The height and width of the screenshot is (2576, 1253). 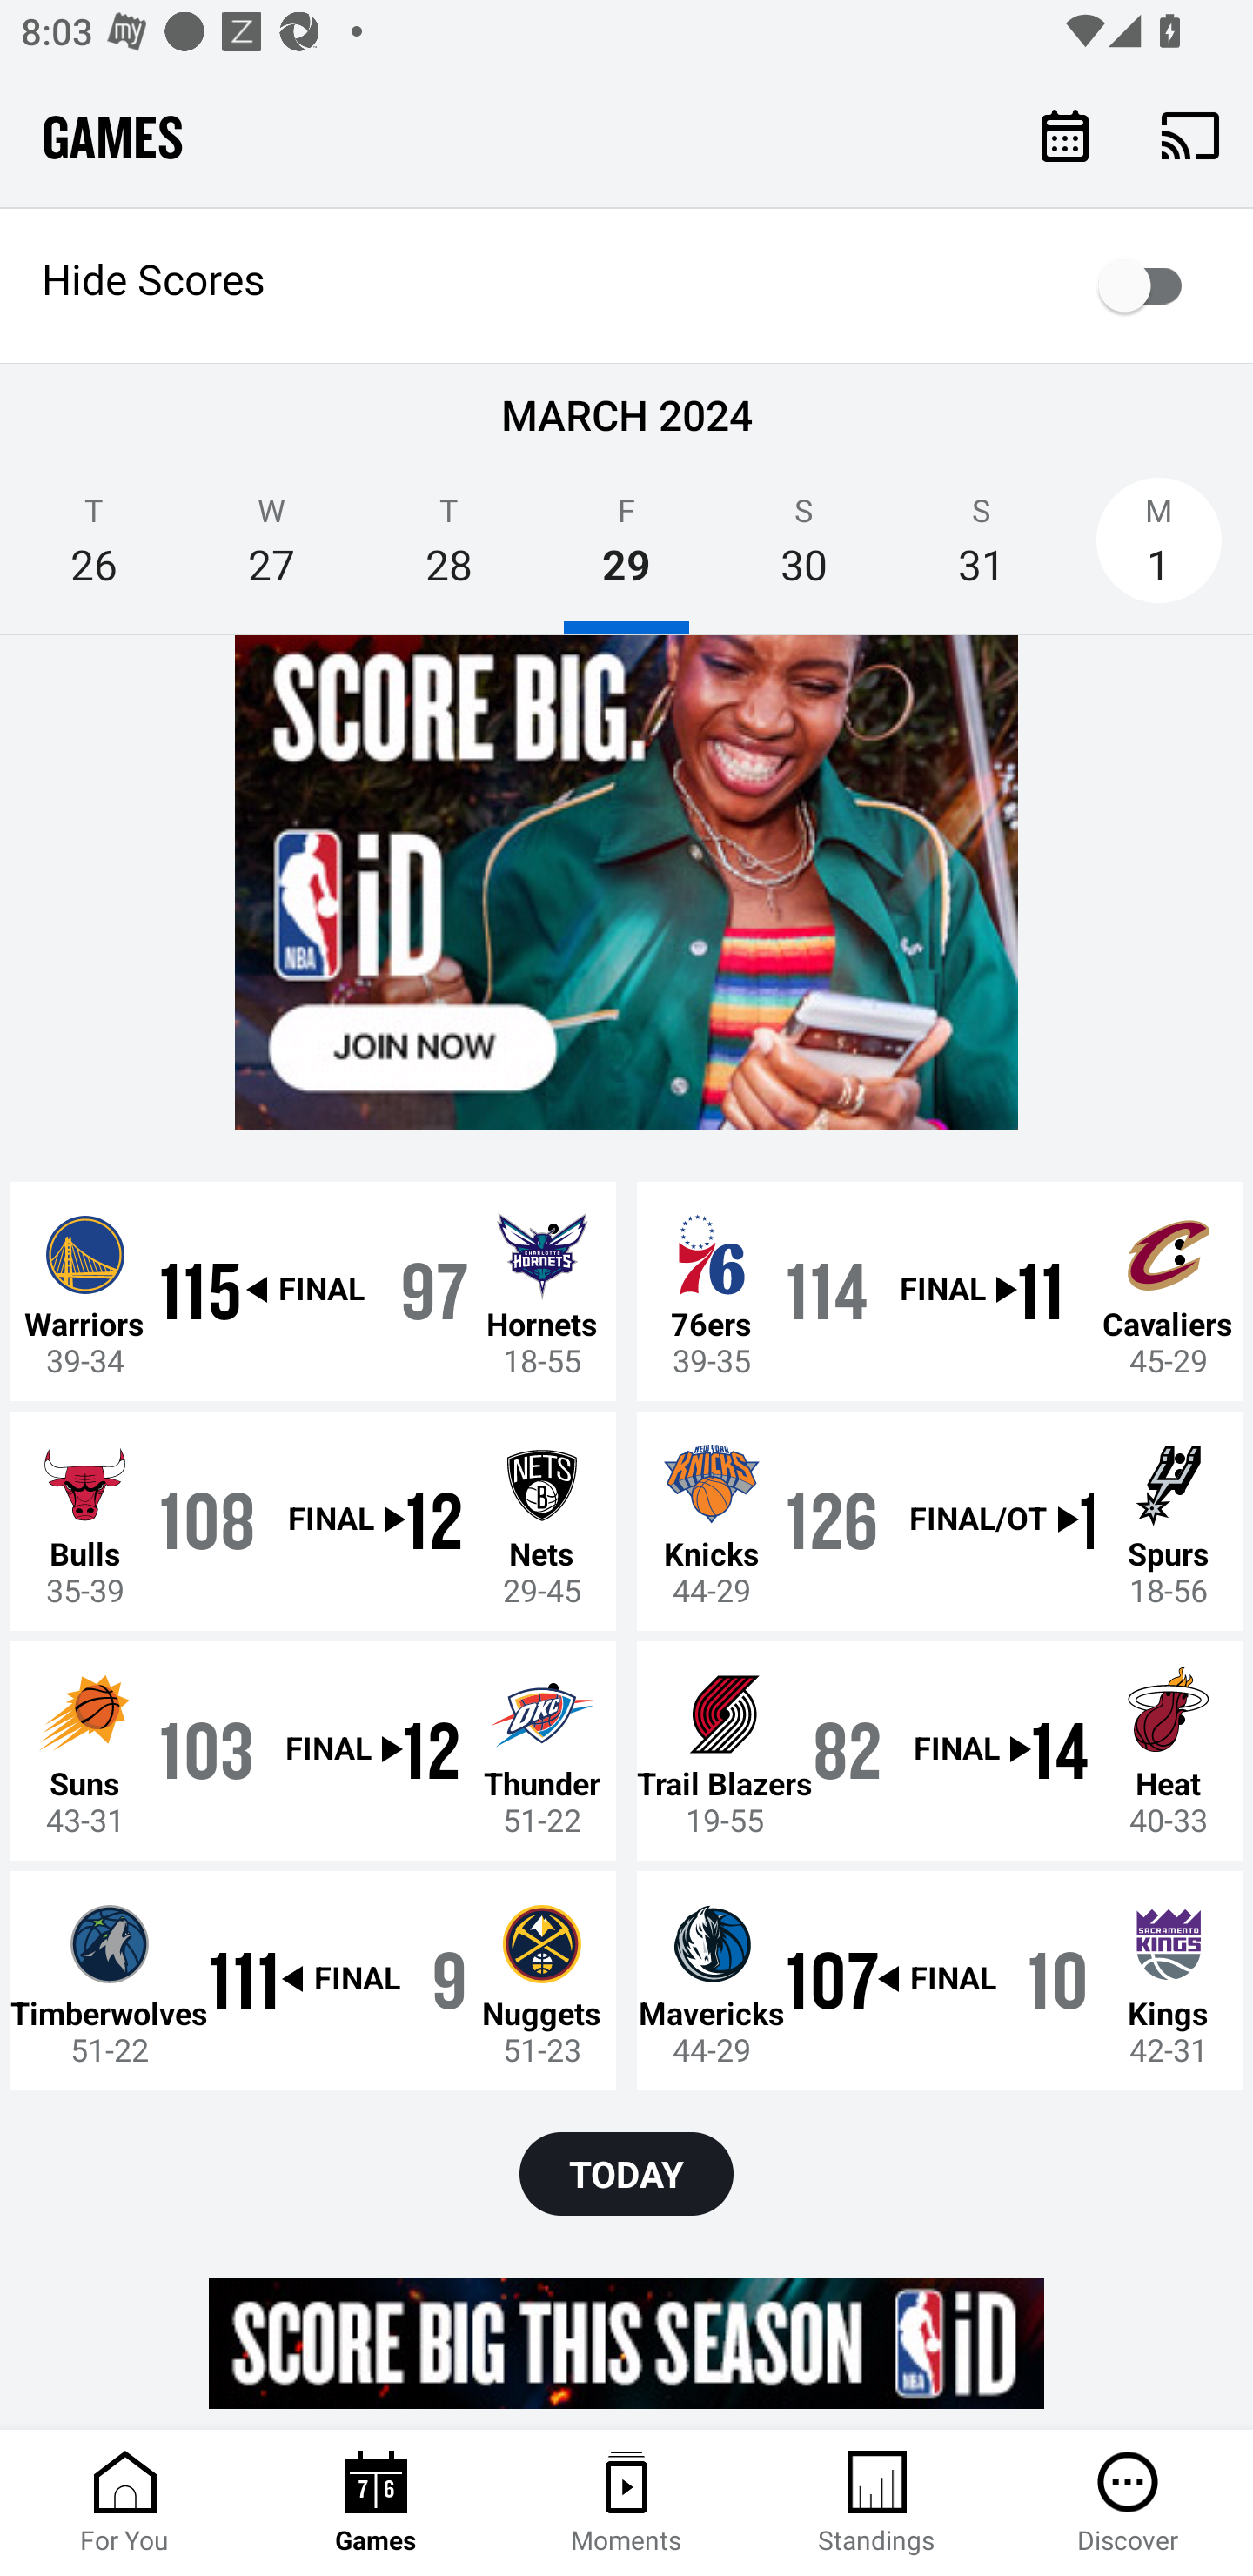 I want to click on Hide Scores, so click(x=626, y=285).